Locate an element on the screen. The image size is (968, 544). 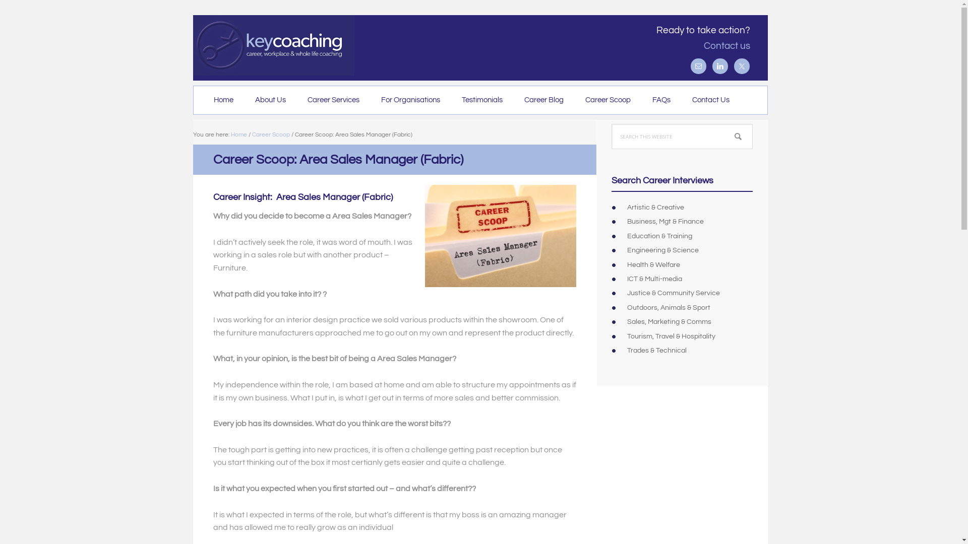
Skip to primary navigation is located at coordinates (193, 0).